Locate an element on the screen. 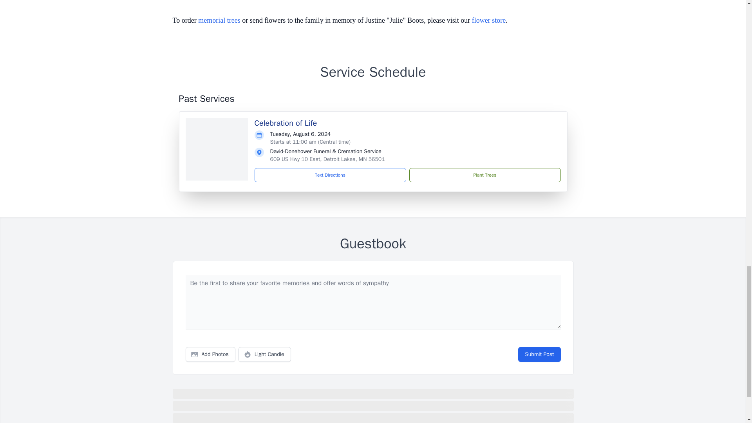 Image resolution: width=752 pixels, height=423 pixels. Light Candle is located at coordinates (265, 354).